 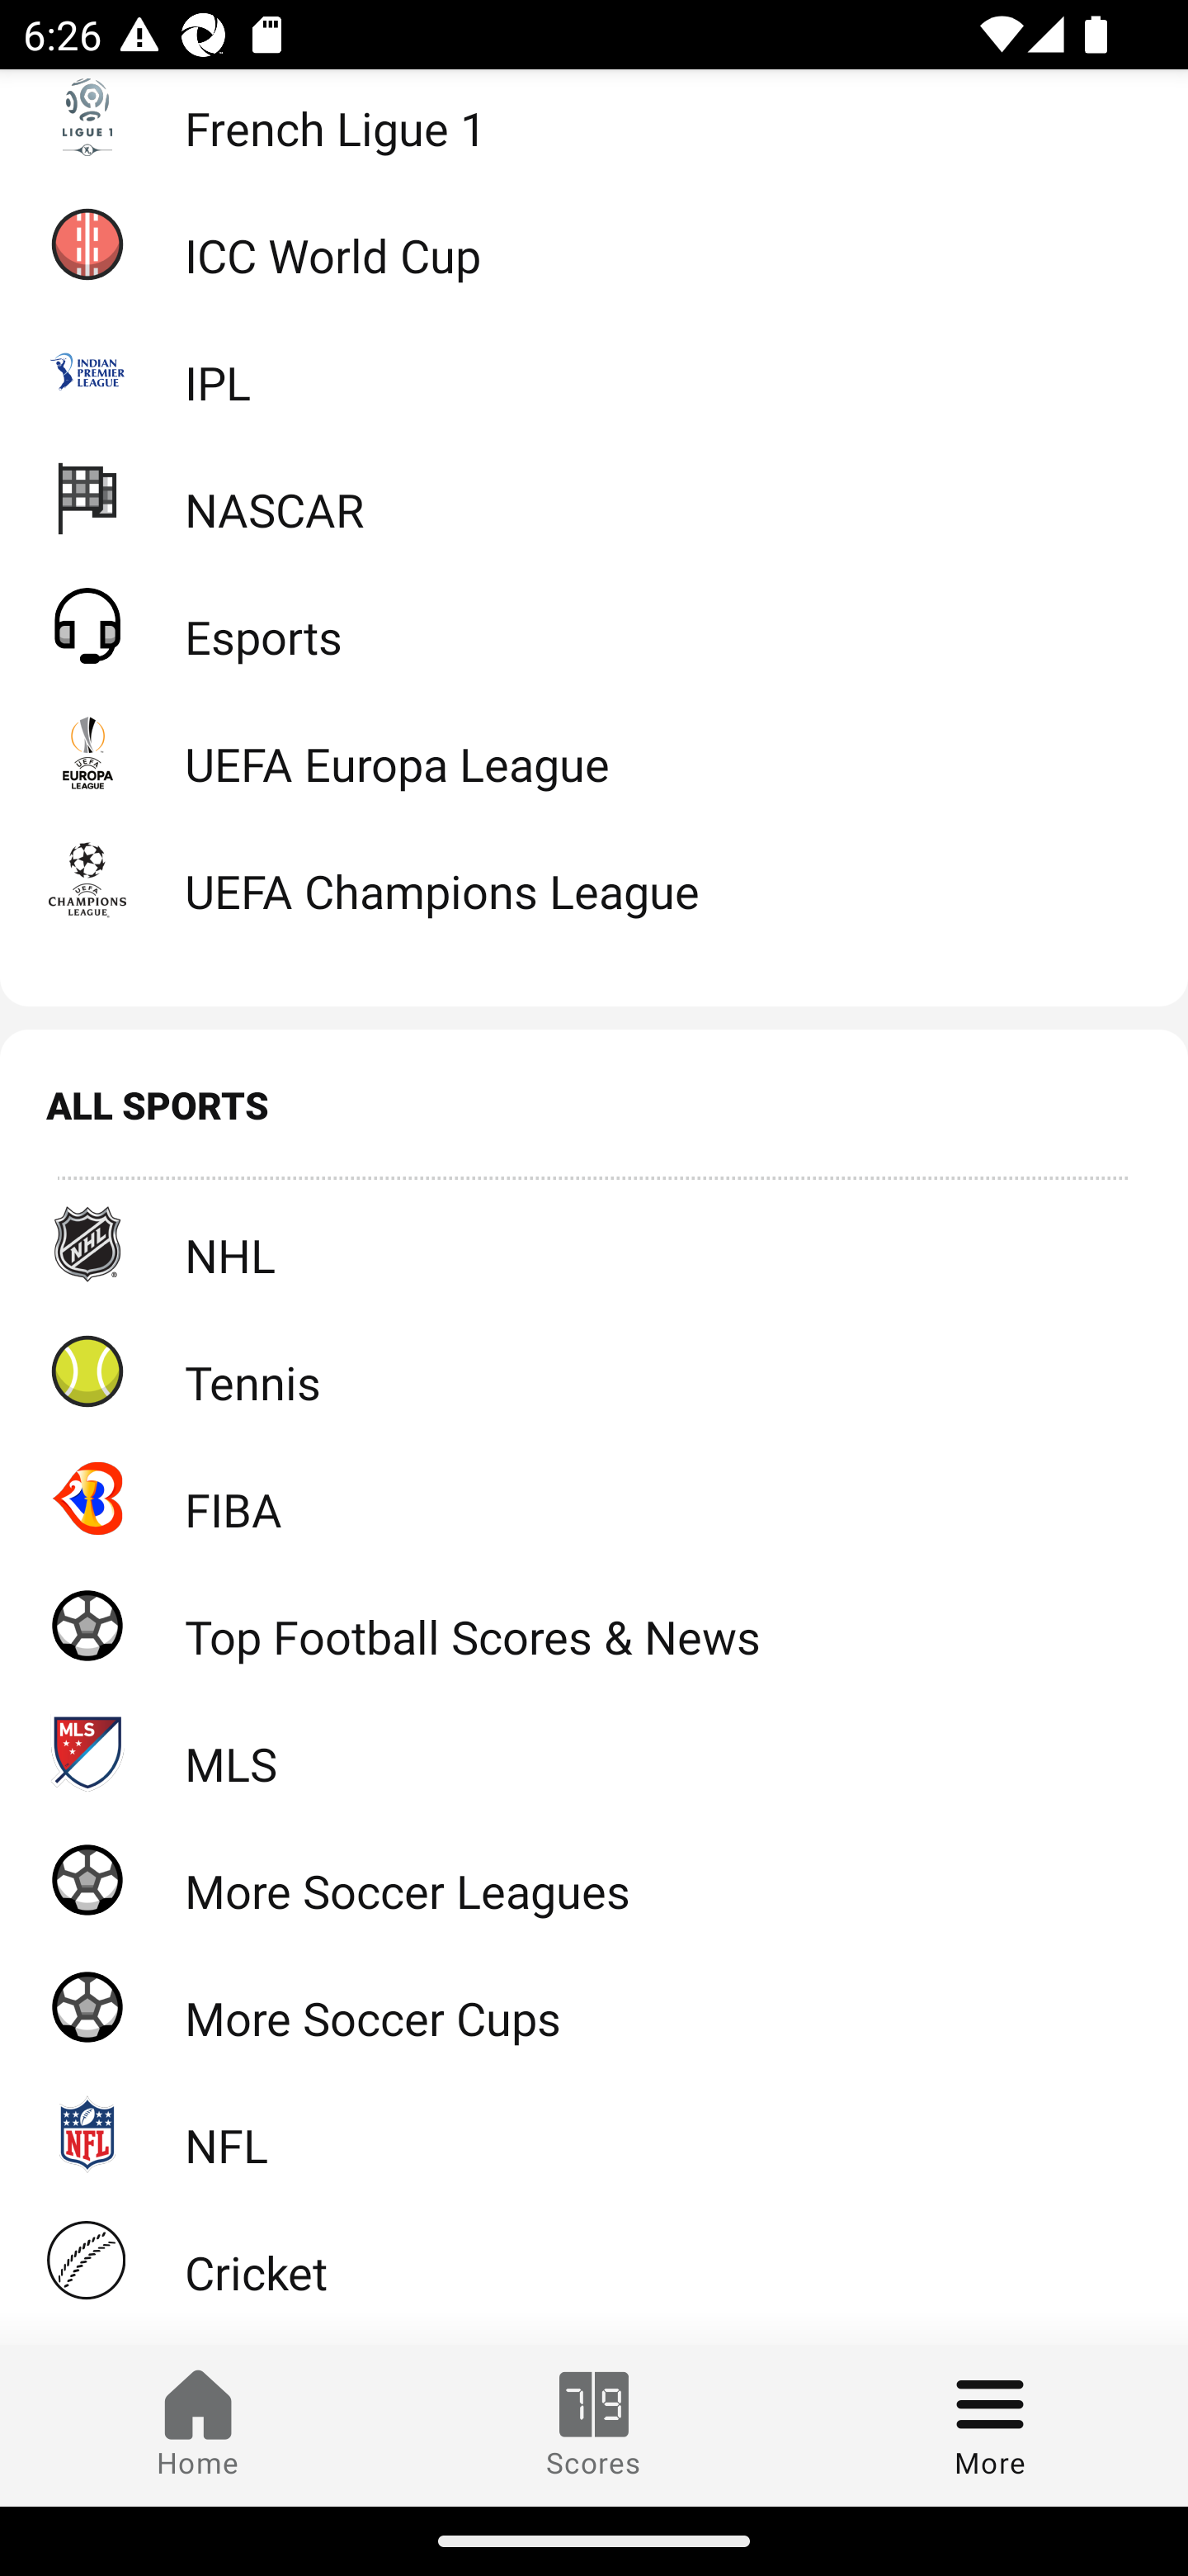 What do you see at coordinates (594, 1623) in the screenshot?
I see `Top Football Scores & News` at bounding box center [594, 1623].